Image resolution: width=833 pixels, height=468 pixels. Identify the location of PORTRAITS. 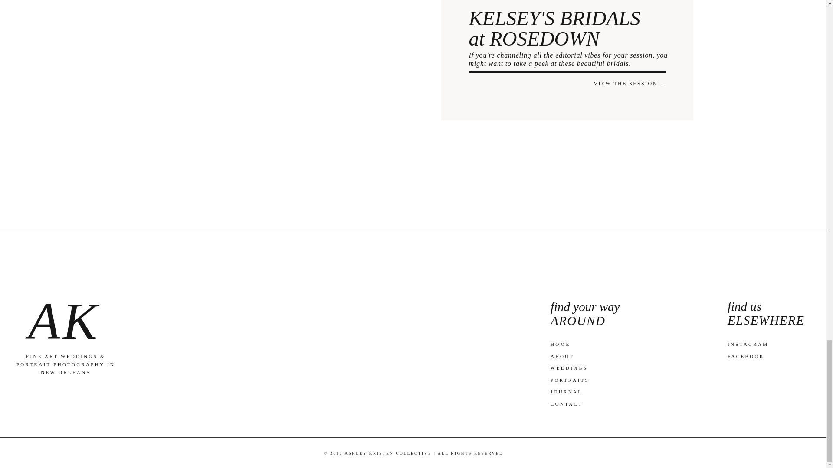
(569, 380).